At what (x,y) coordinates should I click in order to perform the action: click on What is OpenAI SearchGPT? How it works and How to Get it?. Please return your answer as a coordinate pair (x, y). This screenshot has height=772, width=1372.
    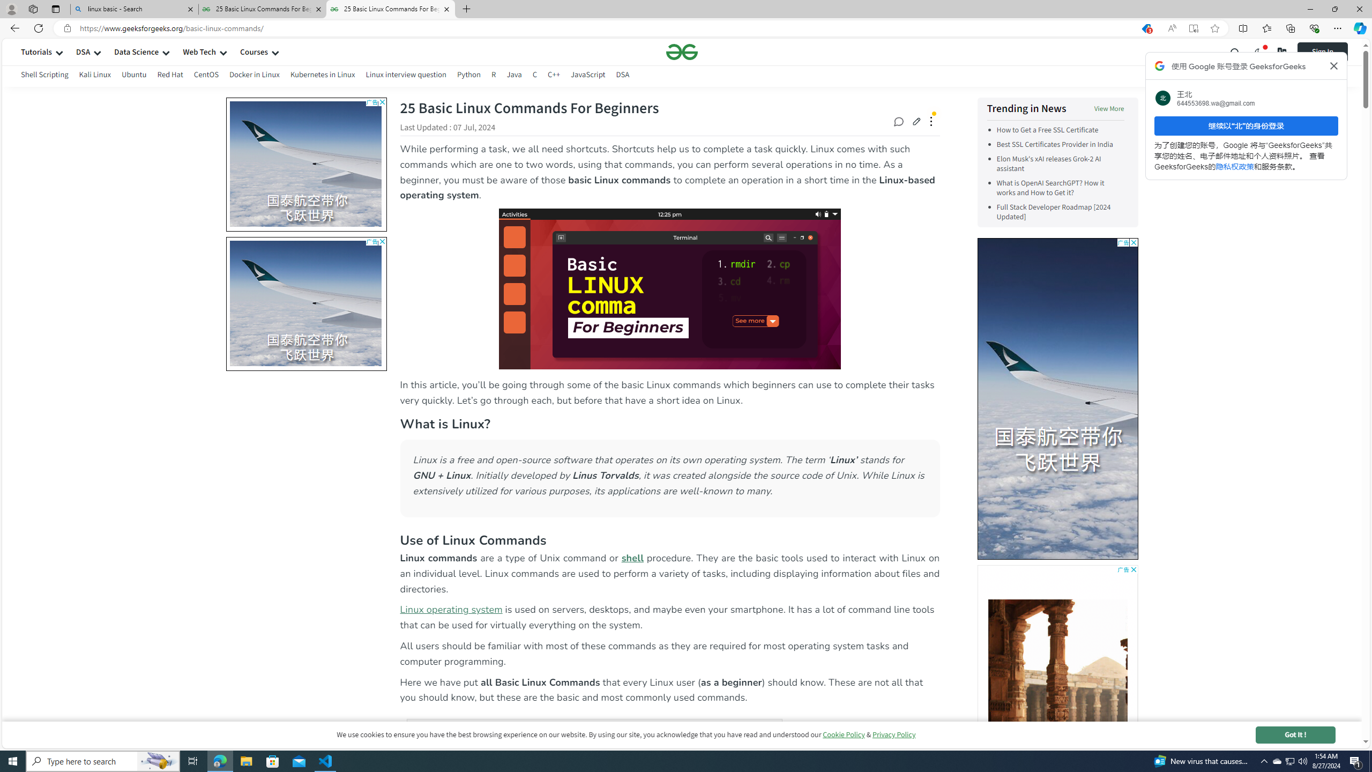
    Looking at the image, I should click on (1060, 188).